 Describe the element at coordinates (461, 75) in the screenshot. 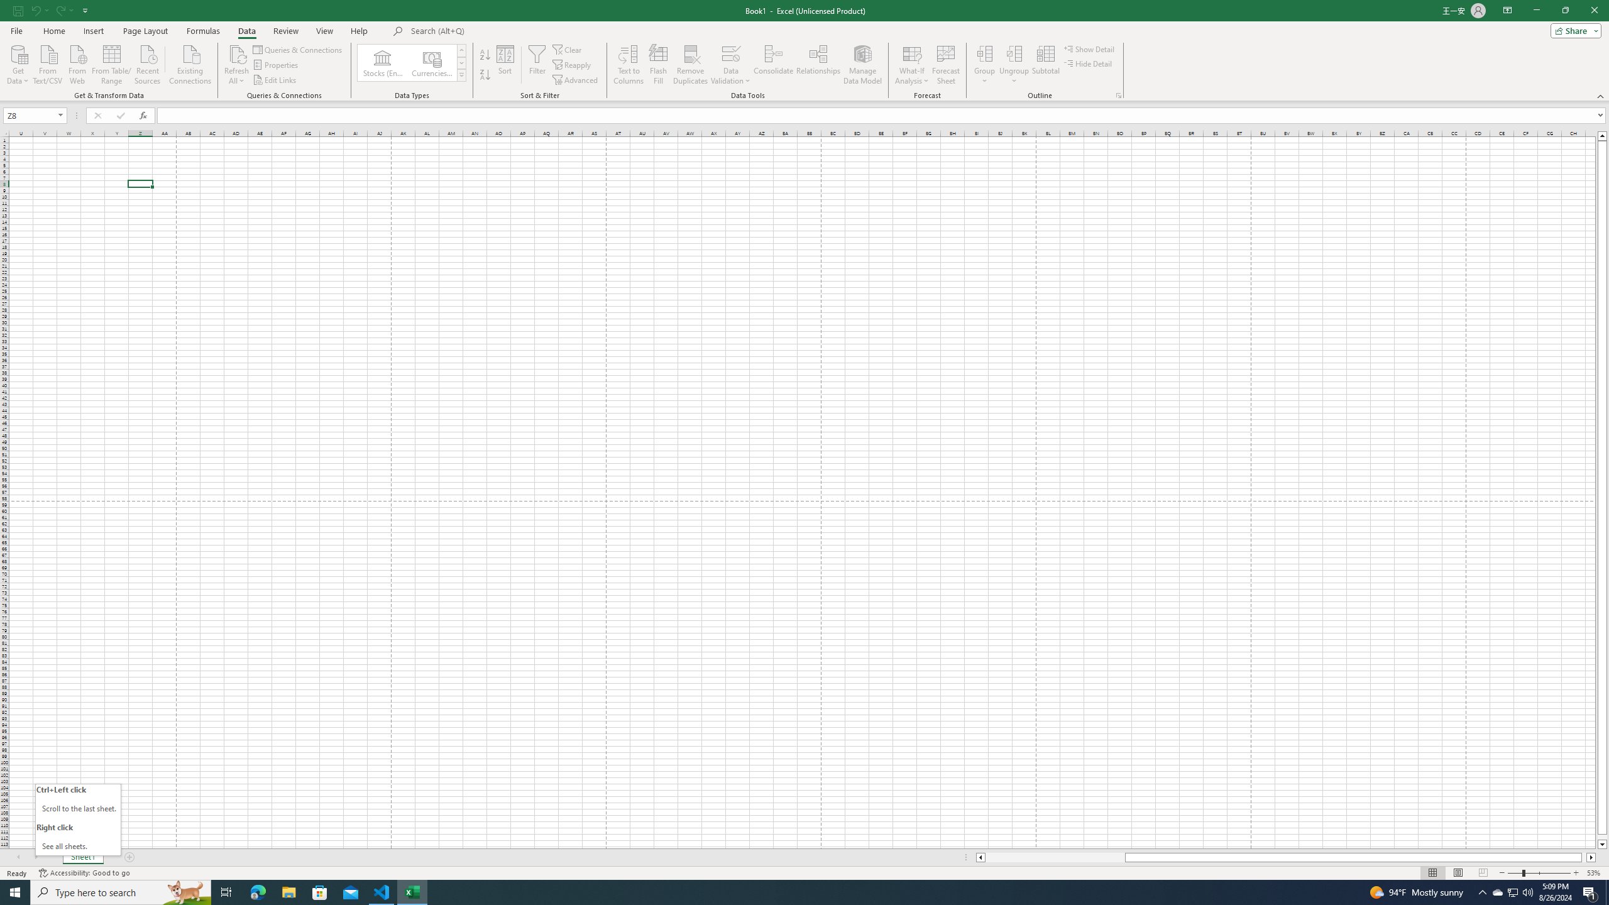

I see `Data Types` at that location.